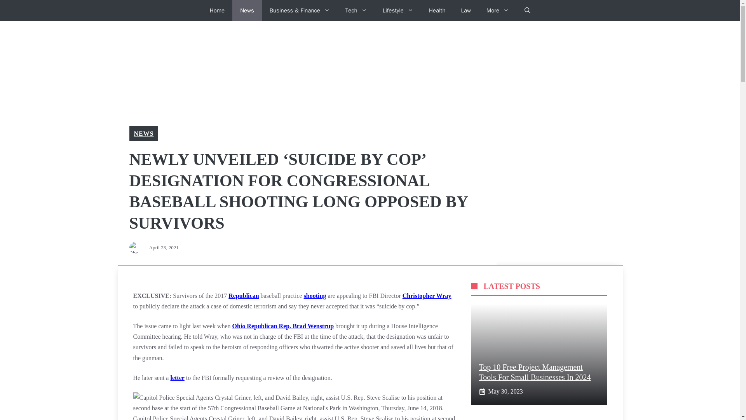  What do you see at coordinates (247, 10) in the screenshot?
I see `News` at bounding box center [247, 10].